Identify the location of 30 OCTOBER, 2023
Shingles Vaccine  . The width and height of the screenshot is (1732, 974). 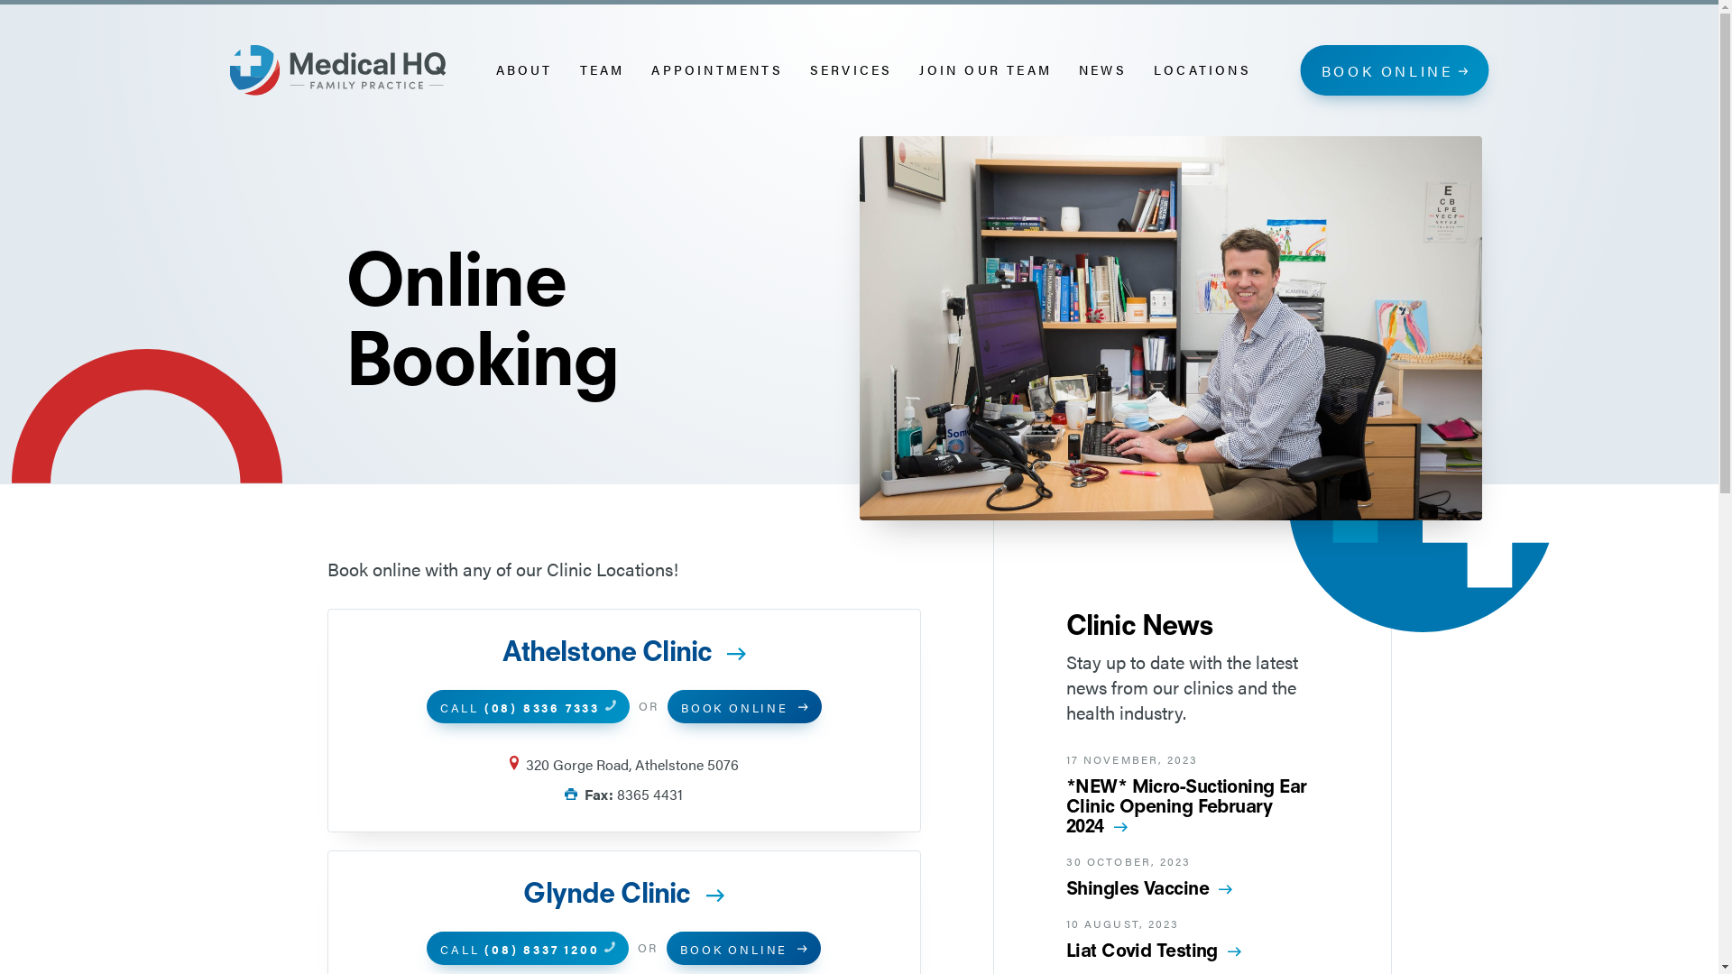
(1193, 877).